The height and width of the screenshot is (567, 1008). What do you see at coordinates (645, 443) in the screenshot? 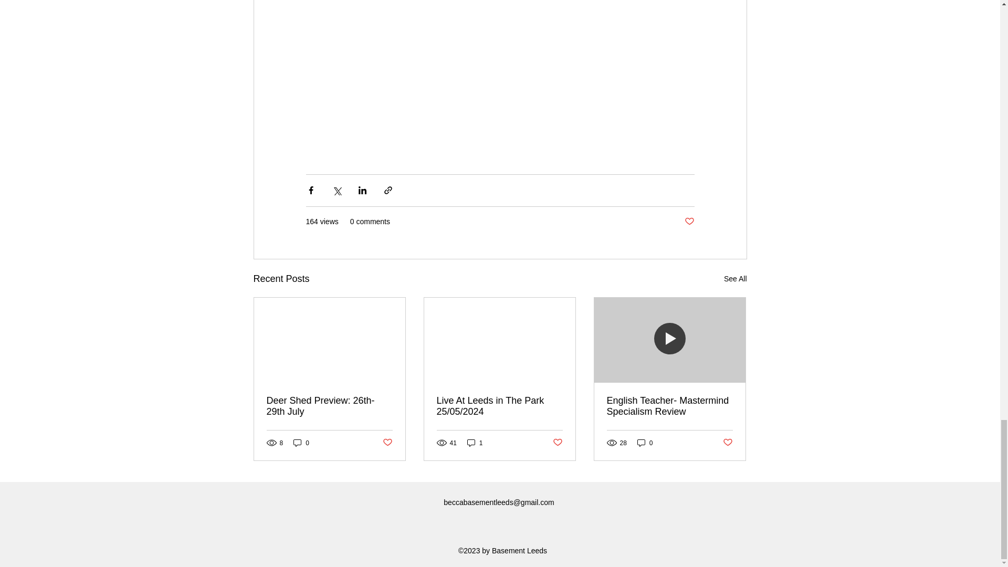
I see `0` at bounding box center [645, 443].